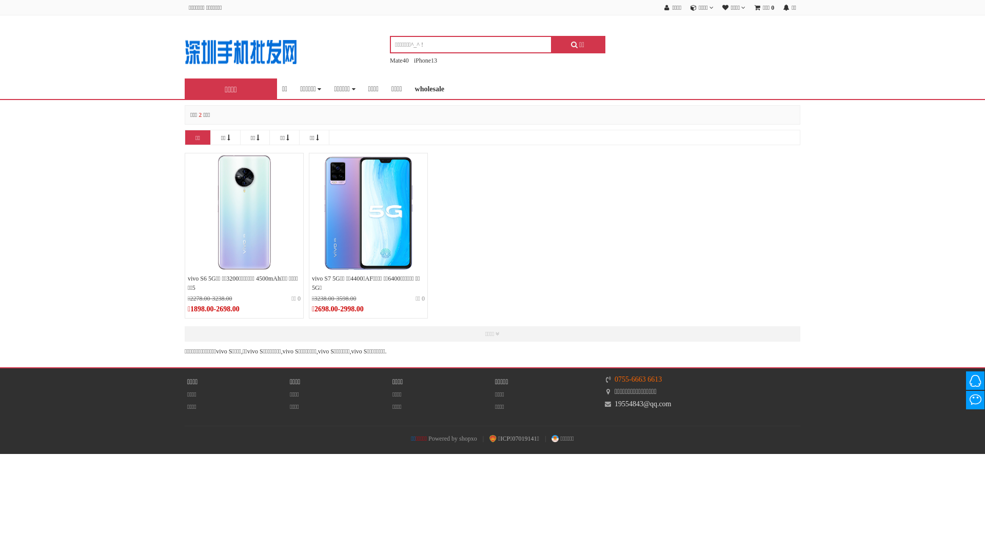  What do you see at coordinates (399, 61) in the screenshot?
I see `Mate40` at bounding box center [399, 61].